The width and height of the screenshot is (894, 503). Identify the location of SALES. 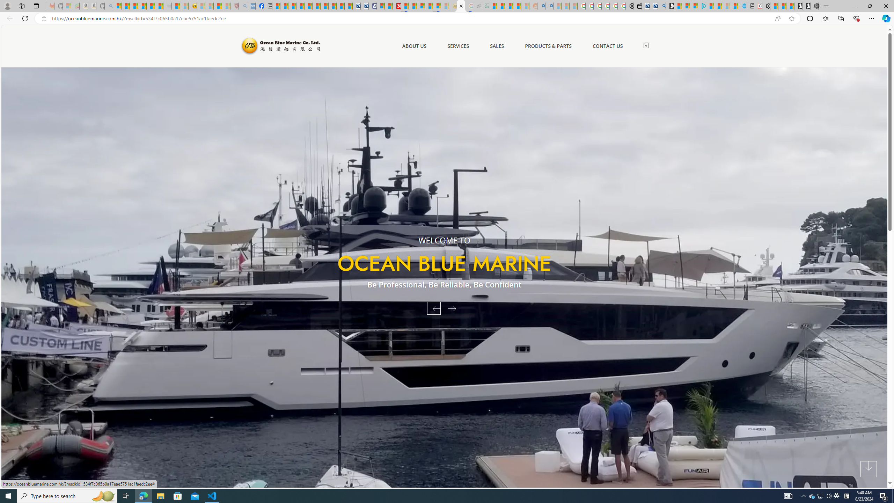
(497, 46).